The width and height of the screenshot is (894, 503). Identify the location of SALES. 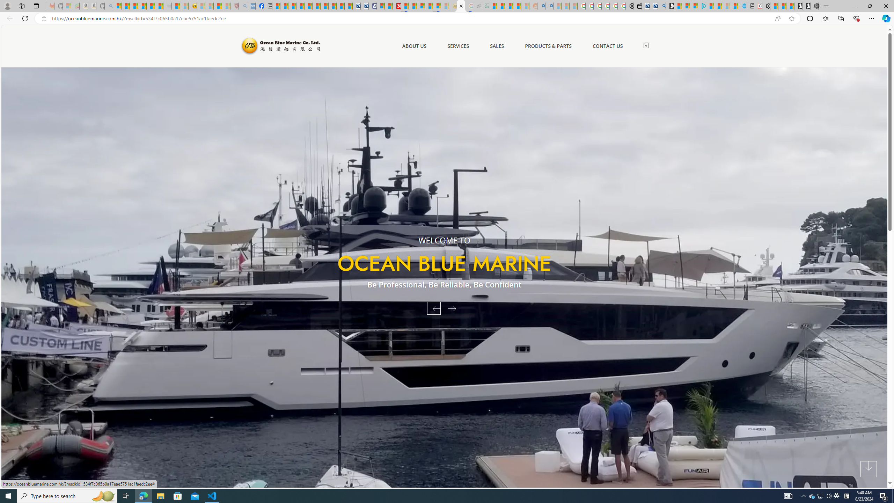
(497, 46).